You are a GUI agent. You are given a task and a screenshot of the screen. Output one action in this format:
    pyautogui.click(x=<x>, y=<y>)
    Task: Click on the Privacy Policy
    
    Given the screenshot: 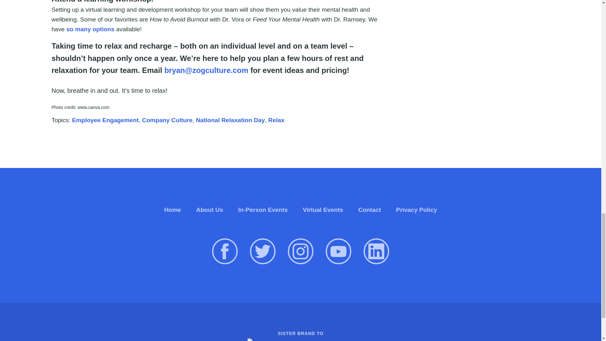 What is the action you would take?
    pyautogui.click(x=417, y=209)
    